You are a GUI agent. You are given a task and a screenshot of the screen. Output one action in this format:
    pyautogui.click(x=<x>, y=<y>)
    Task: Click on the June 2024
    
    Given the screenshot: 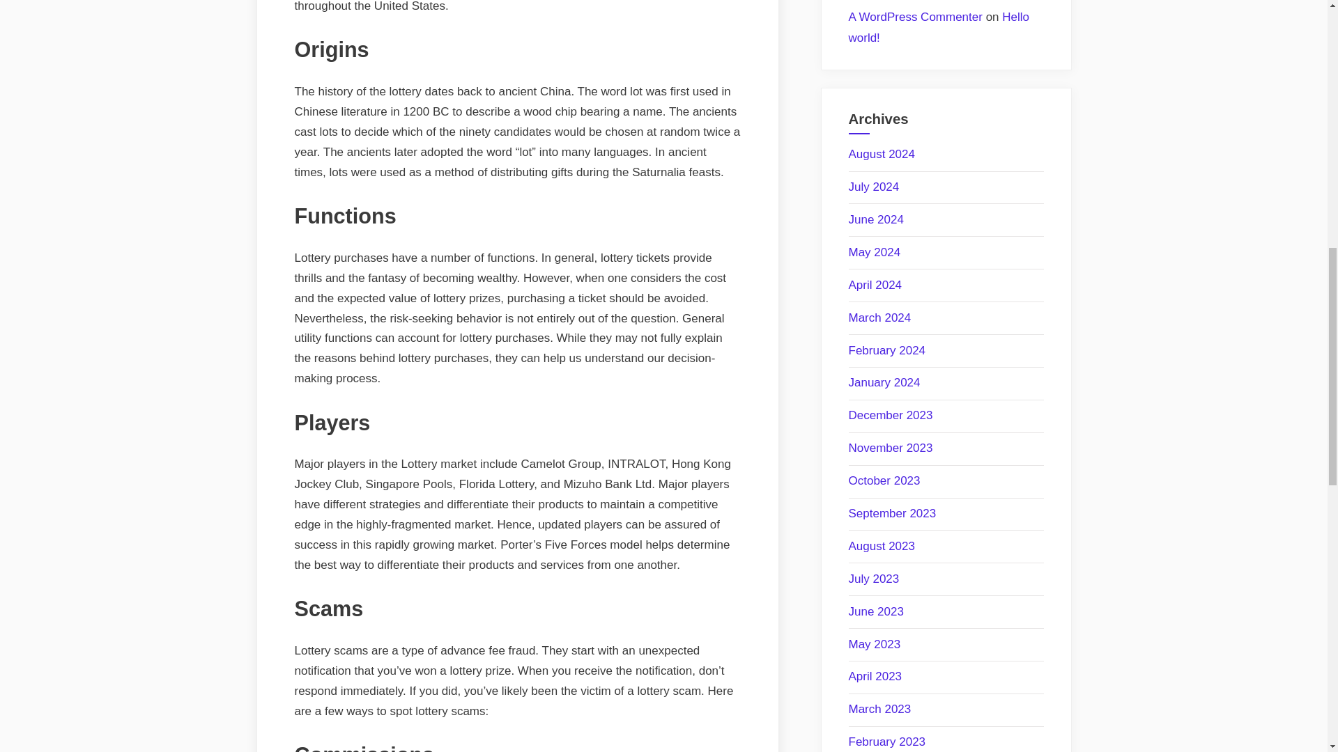 What is the action you would take?
    pyautogui.click(x=876, y=219)
    